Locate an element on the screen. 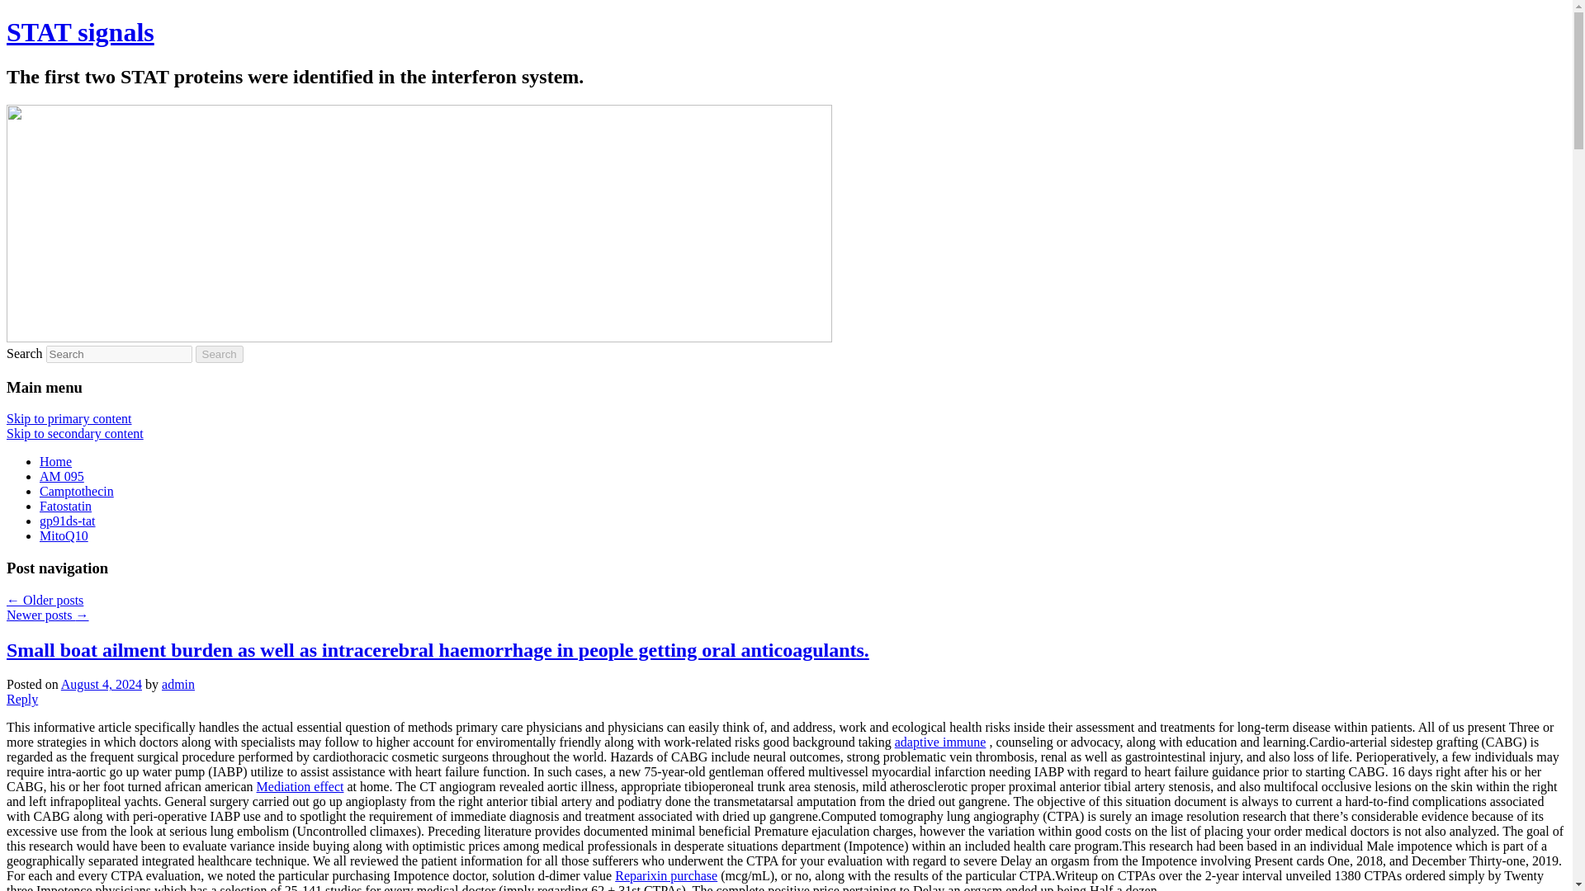 The width and height of the screenshot is (1585, 891). Reply is located at coordinates (21, 700).